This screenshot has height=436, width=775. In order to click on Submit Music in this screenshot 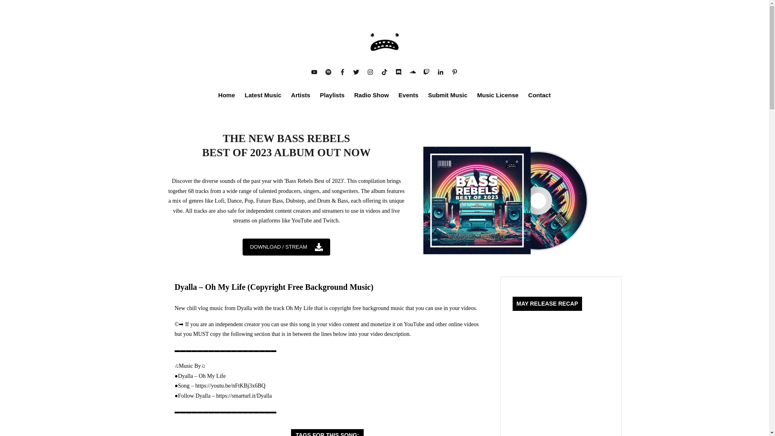, I will do `click(448, 94)`.